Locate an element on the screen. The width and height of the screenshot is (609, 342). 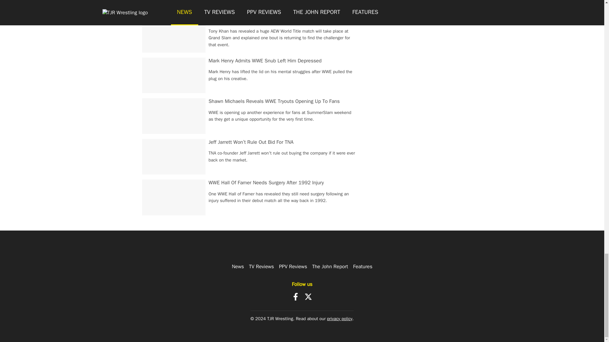
AEW World Title Plans For Grand Slam Revealed is located at coordinates (262, 20).